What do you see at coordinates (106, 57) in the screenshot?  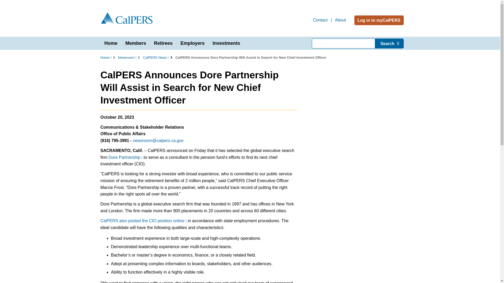 I see `Home` at bounding box center [106, 57].